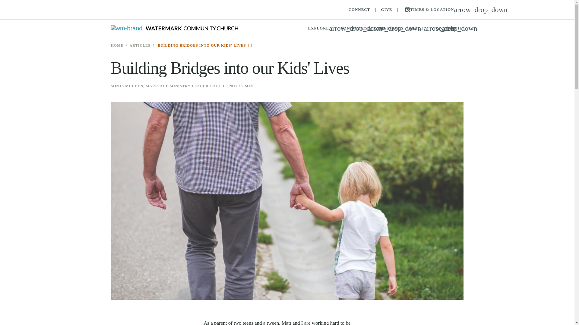  I want to click on MINISTRIES, so click(322, 28).